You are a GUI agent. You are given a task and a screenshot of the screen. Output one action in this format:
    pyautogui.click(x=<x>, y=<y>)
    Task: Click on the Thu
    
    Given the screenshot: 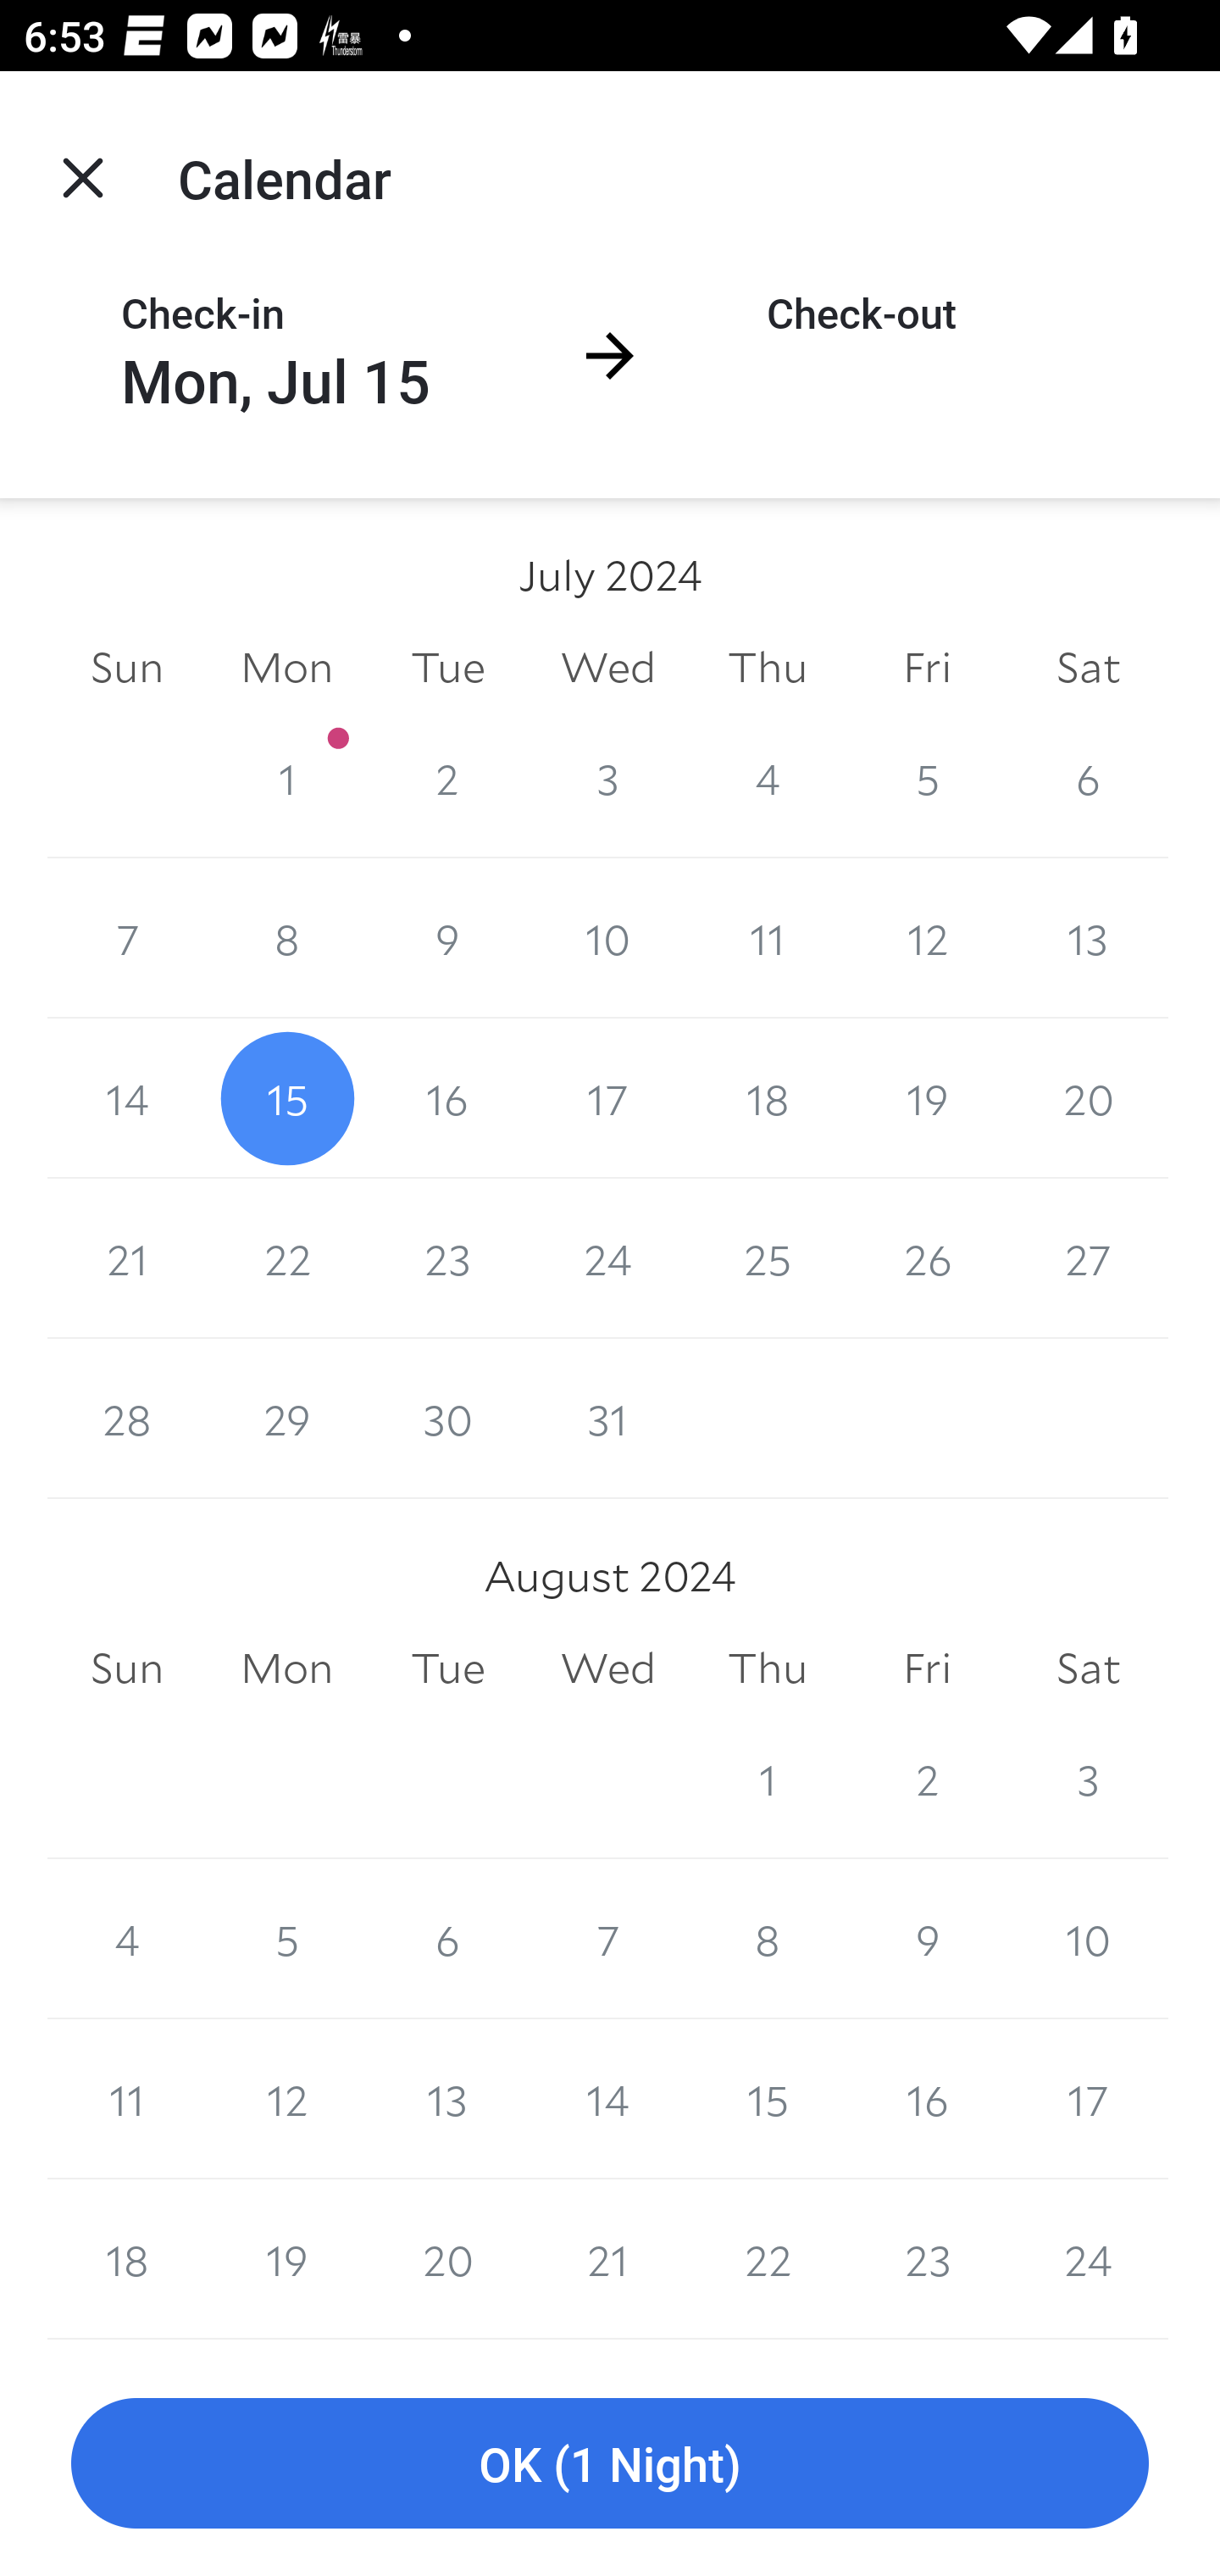 What is the action you would take?
    pyautogui.click(x=768, y=1669)
    